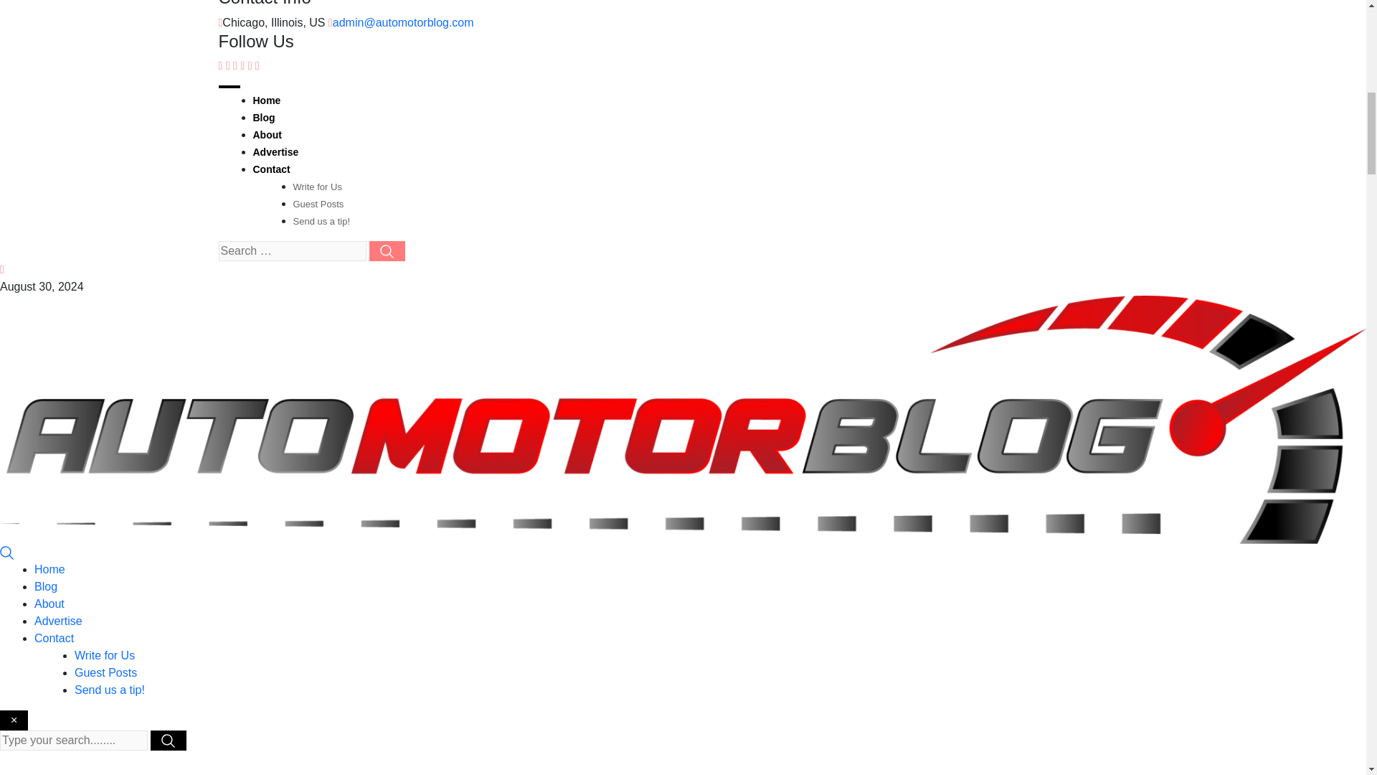 This screenshot has width=1377, height=775. I want to click on Advertise, so click(59, 621).